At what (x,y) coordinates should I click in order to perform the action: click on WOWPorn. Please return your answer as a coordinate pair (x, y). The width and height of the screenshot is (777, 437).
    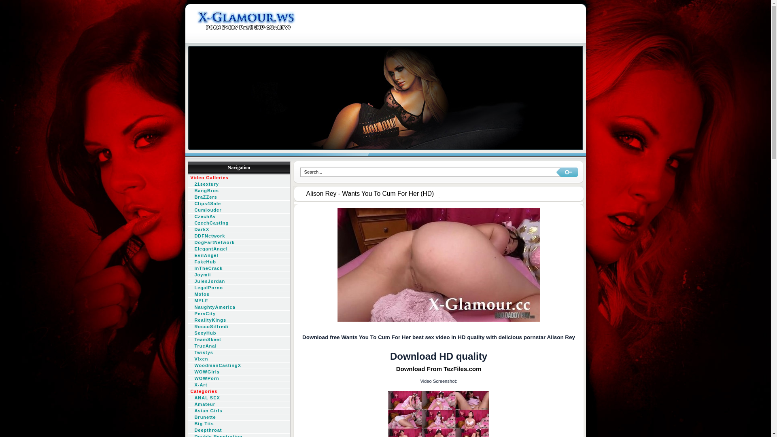
    Looking at the image, I should click on (239, 379).